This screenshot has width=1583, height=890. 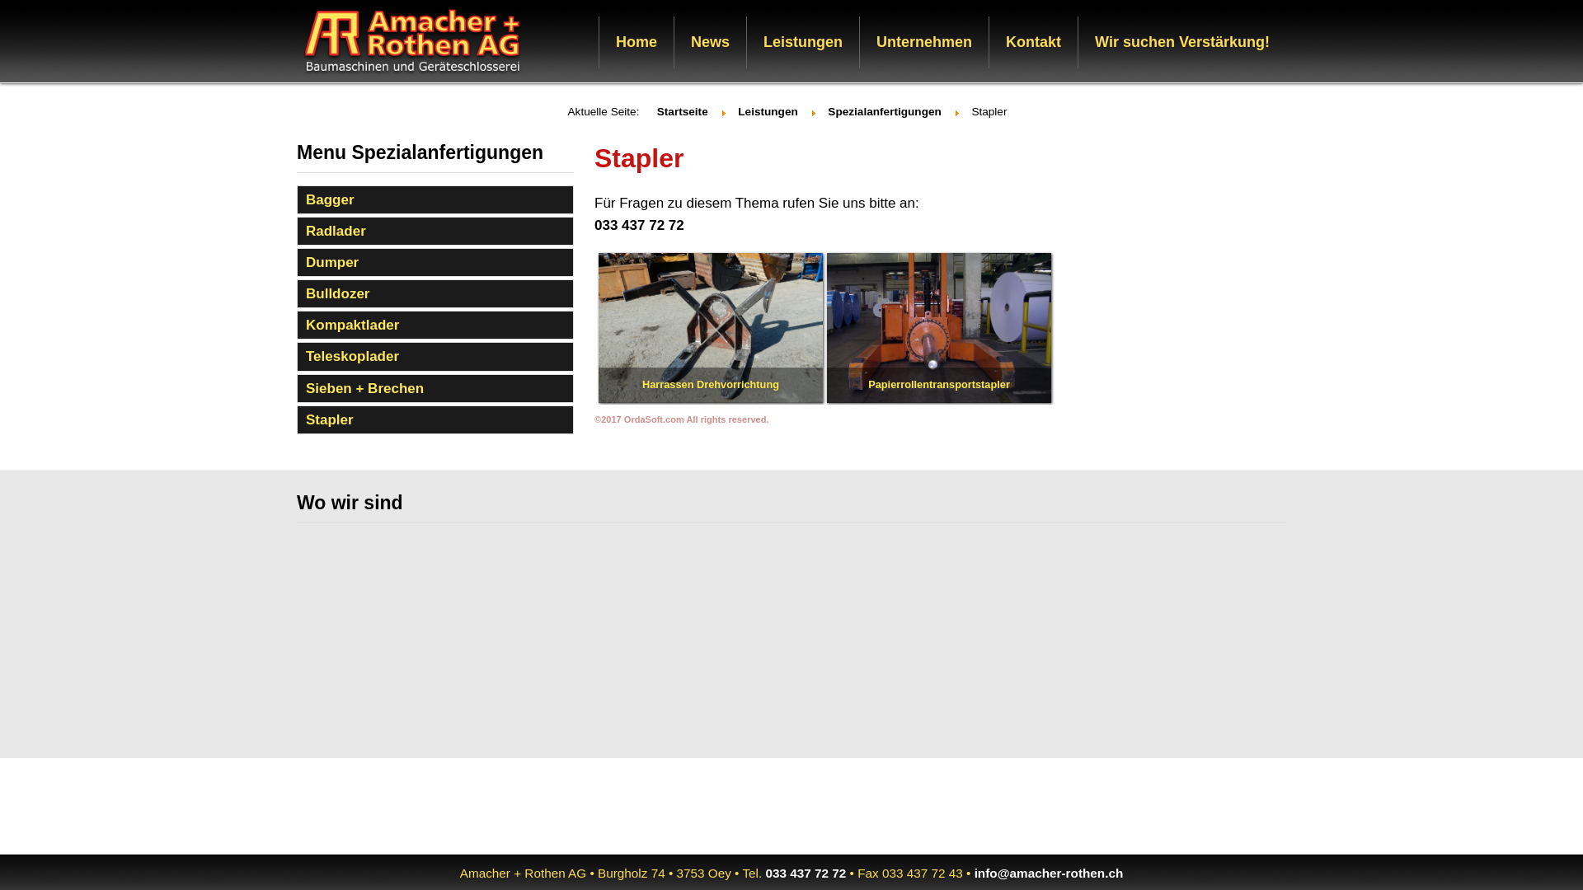 What do you see at coordinates (435, 293) in the screenshot?
I see `Bulldozer` at bounding box center [435, 293].